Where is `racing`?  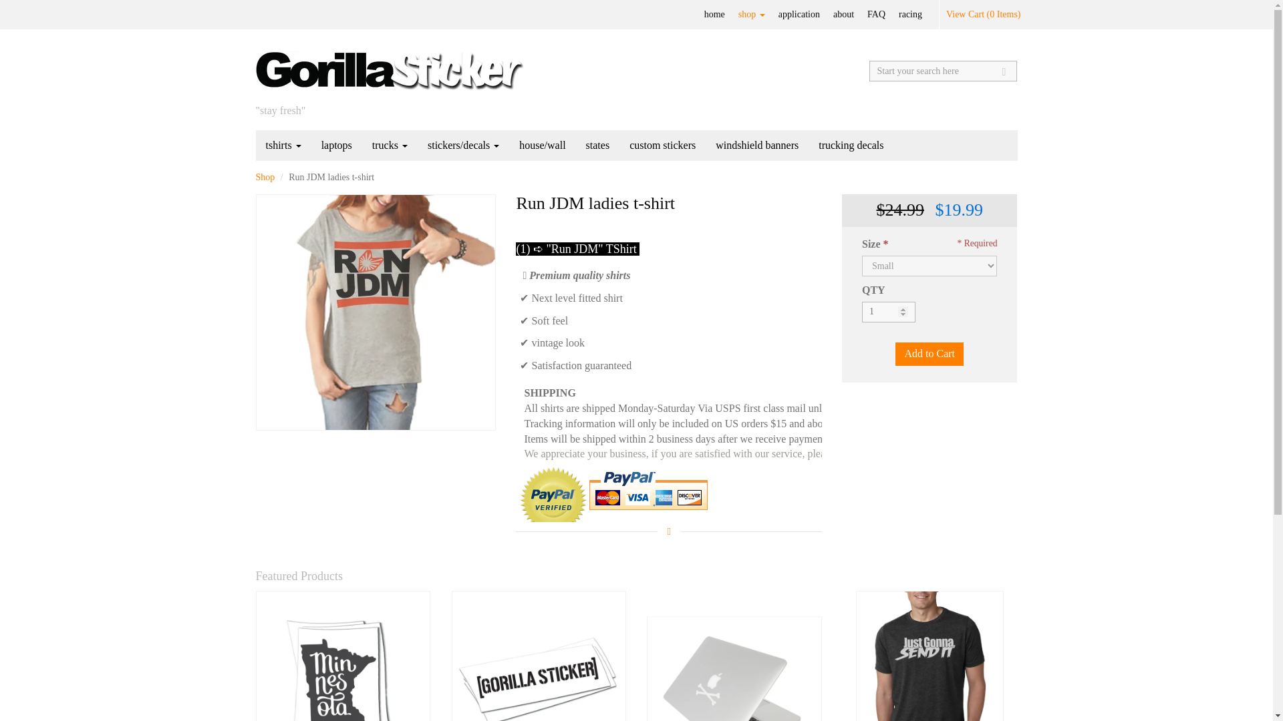 racing is located at coordinates (910, 15).